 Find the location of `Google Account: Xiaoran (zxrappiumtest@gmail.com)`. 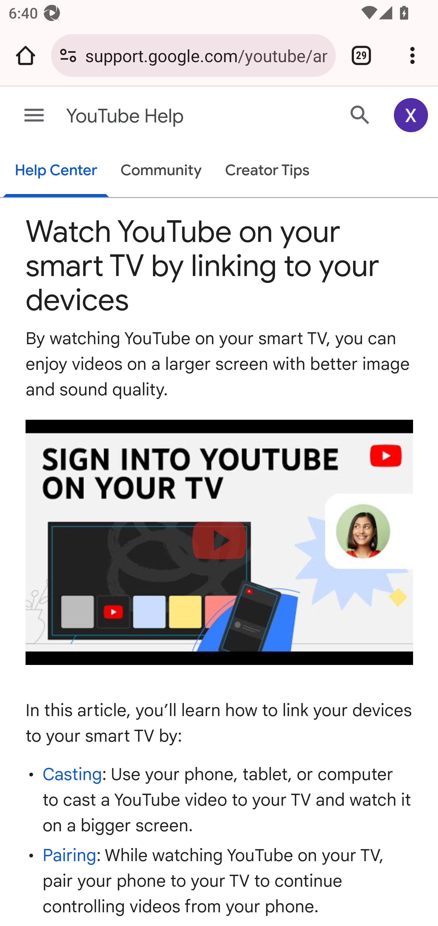

Google Account: Xiaoran (zxrappiumtest@gmail.com) is located at coordinates (411, 115).